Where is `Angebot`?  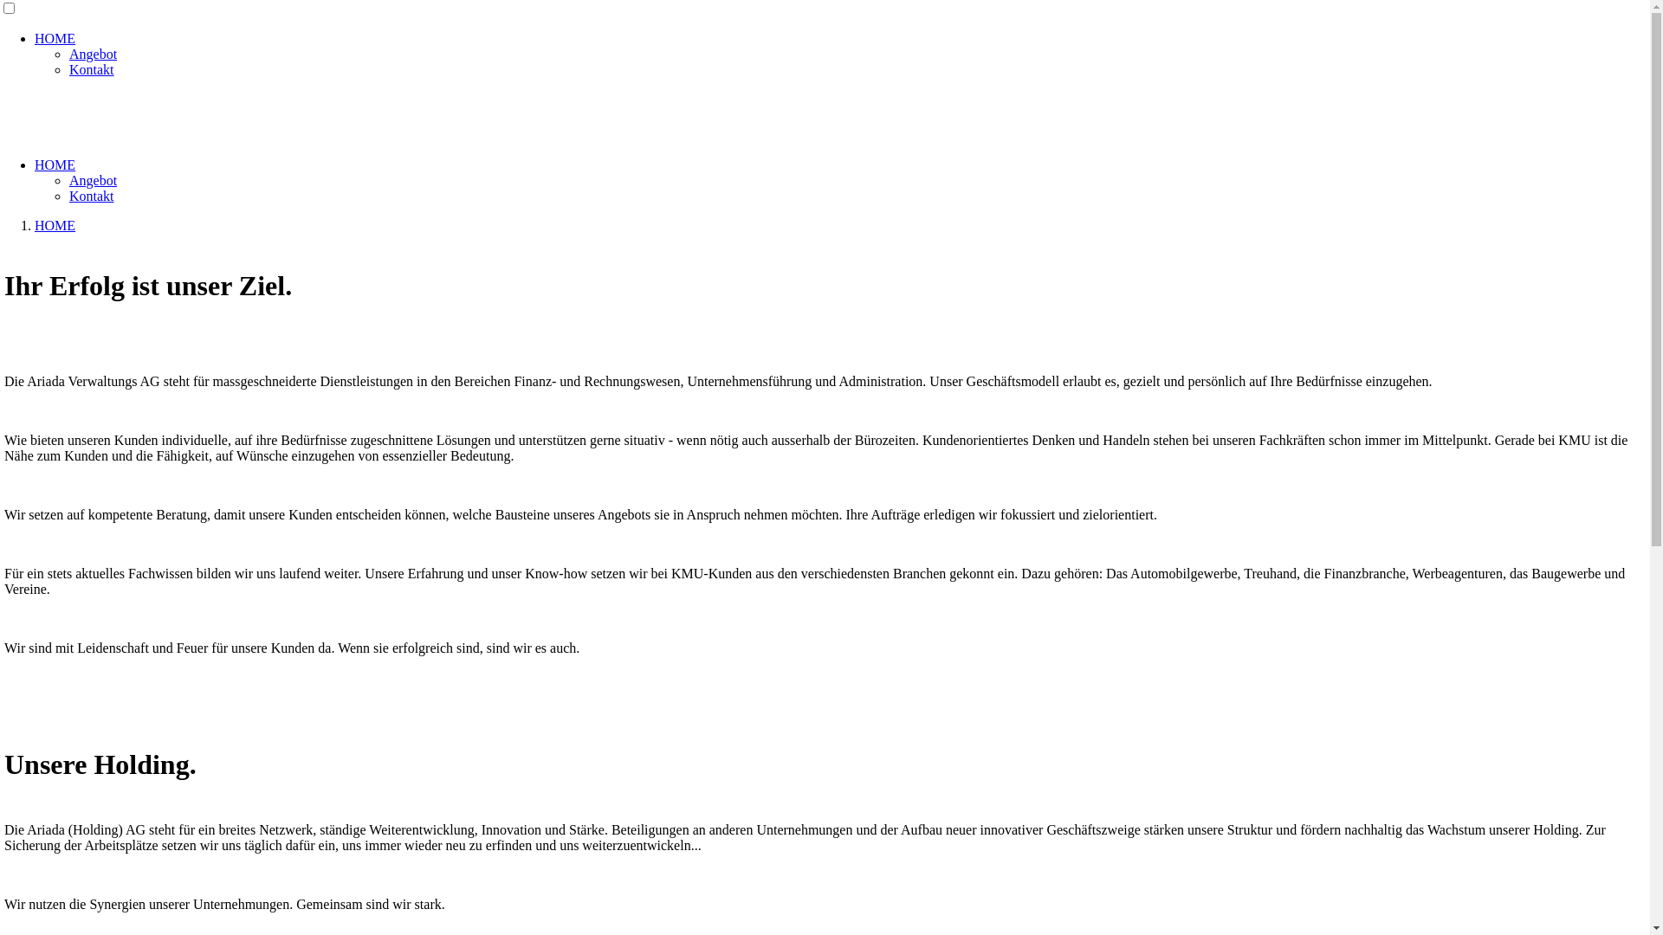
Angebot is located at coordinates (94, 180).